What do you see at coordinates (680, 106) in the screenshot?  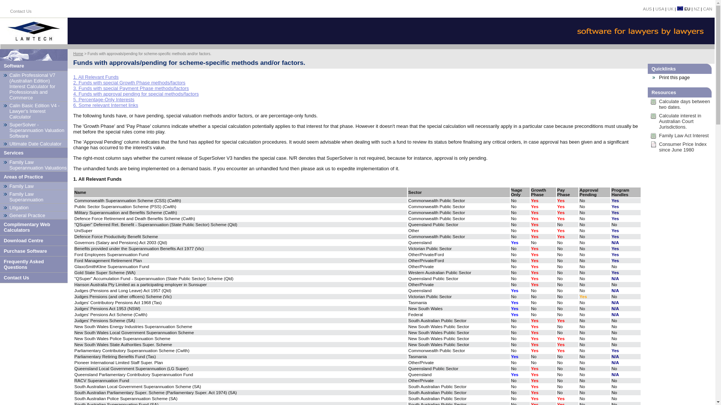 I see `Calculate days between two dates.` at bounding box center [680, 106].